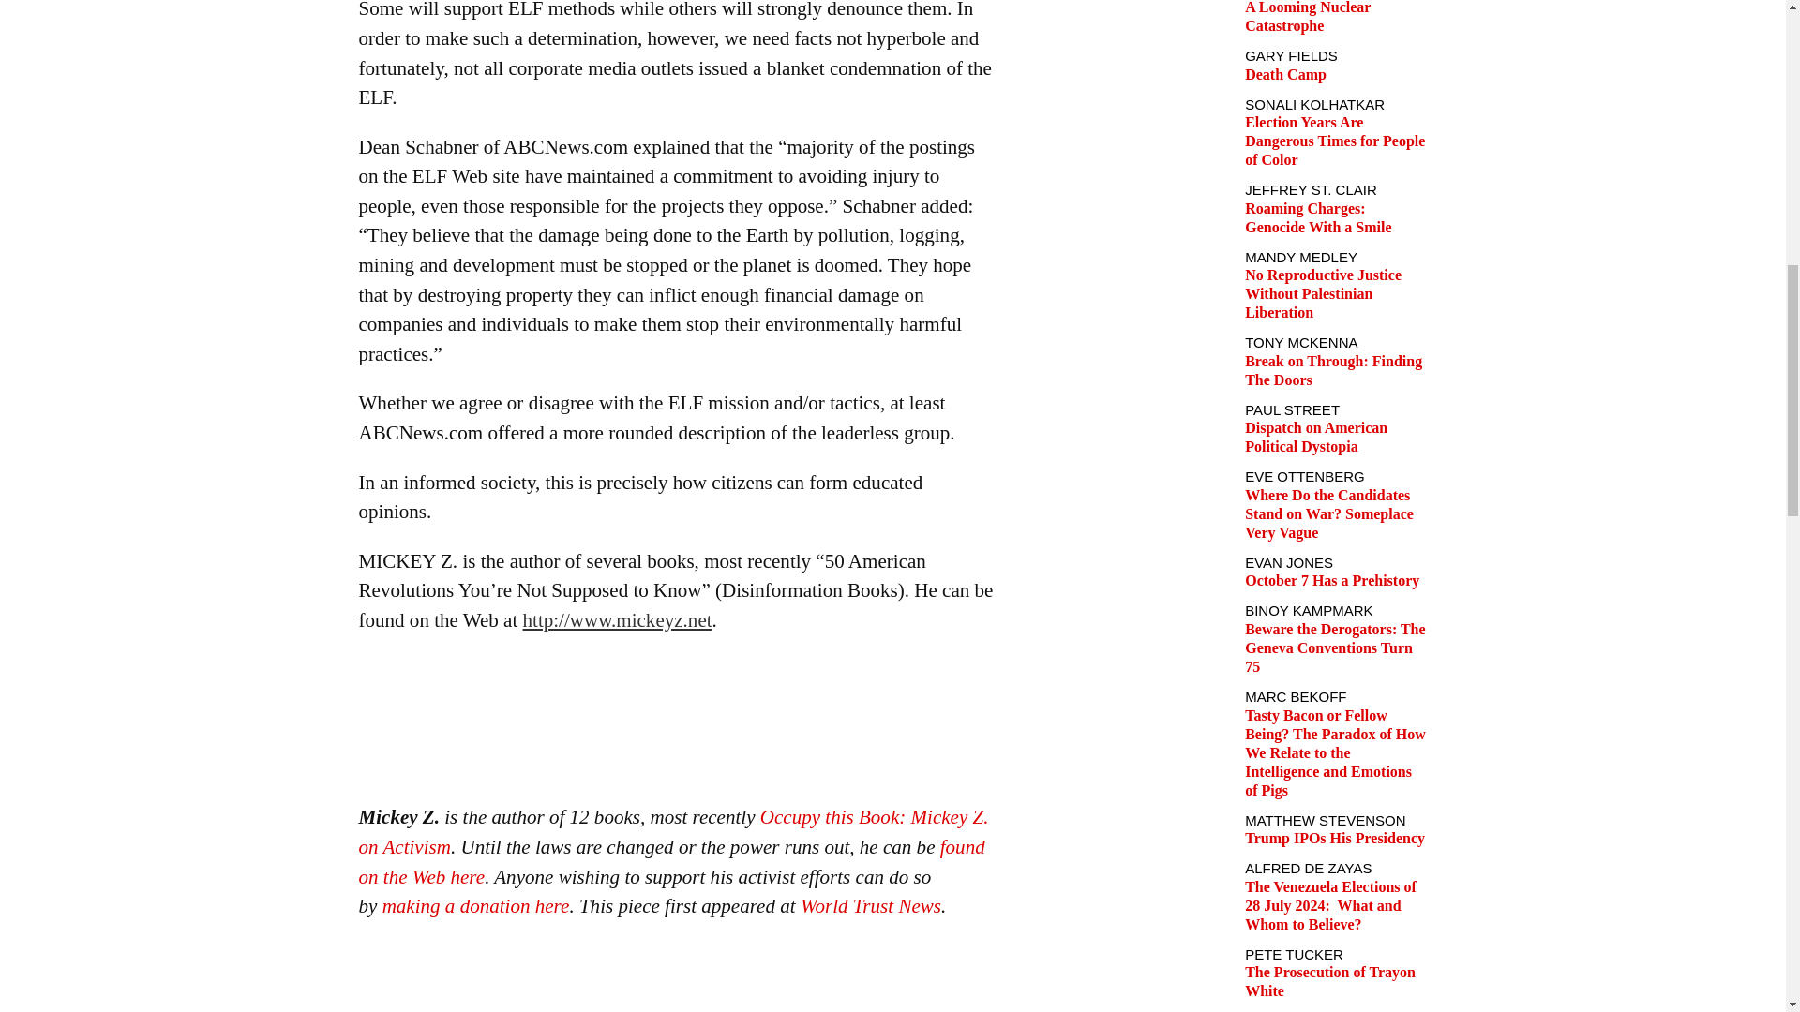 Image resolution: width=1800 pixels, height=1012 pixels. Describe the element at coordinates (476, 905) in the screenshot. I see `making a donation here` at that location.